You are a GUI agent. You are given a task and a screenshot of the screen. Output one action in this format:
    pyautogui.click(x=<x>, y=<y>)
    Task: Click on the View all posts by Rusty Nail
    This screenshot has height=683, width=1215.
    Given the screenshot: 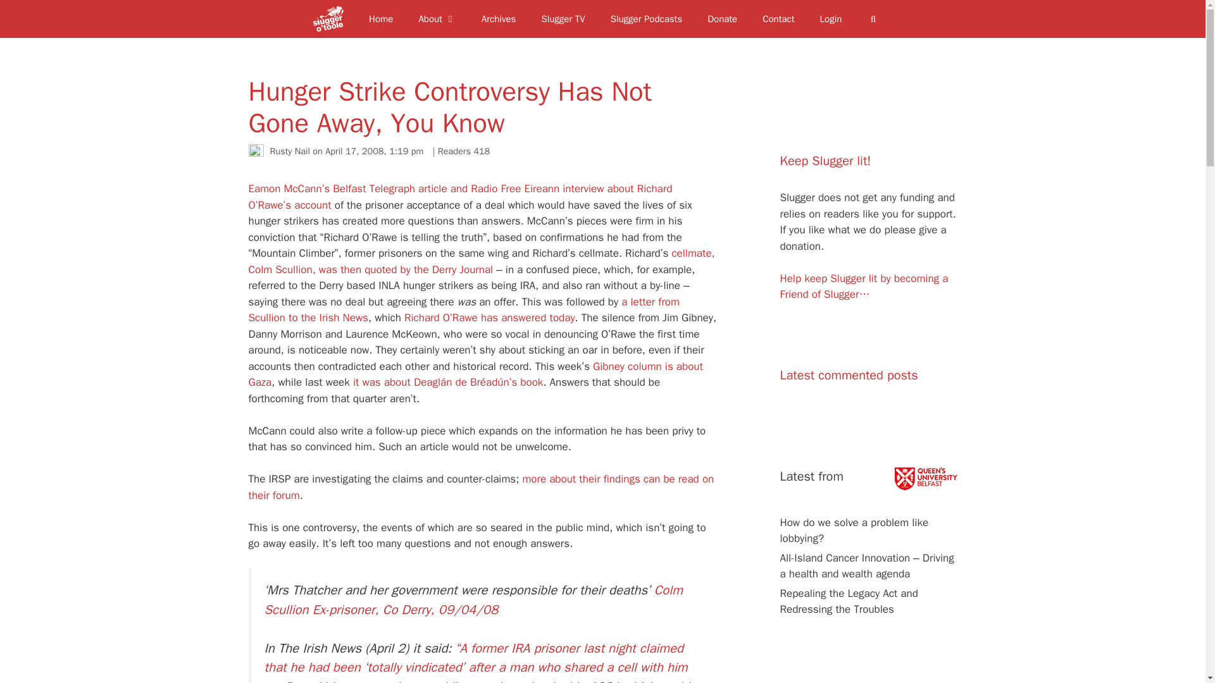 What is the action you would take?
    pyautogui.click(x=290, y=151)
    